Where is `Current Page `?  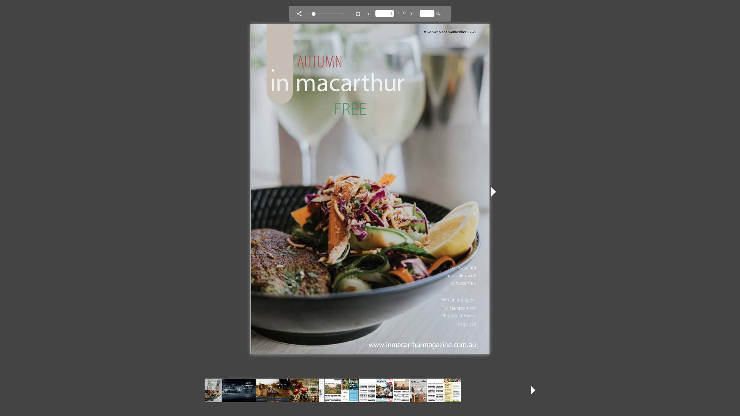 Current Page  is located at coordinates (385, 13).